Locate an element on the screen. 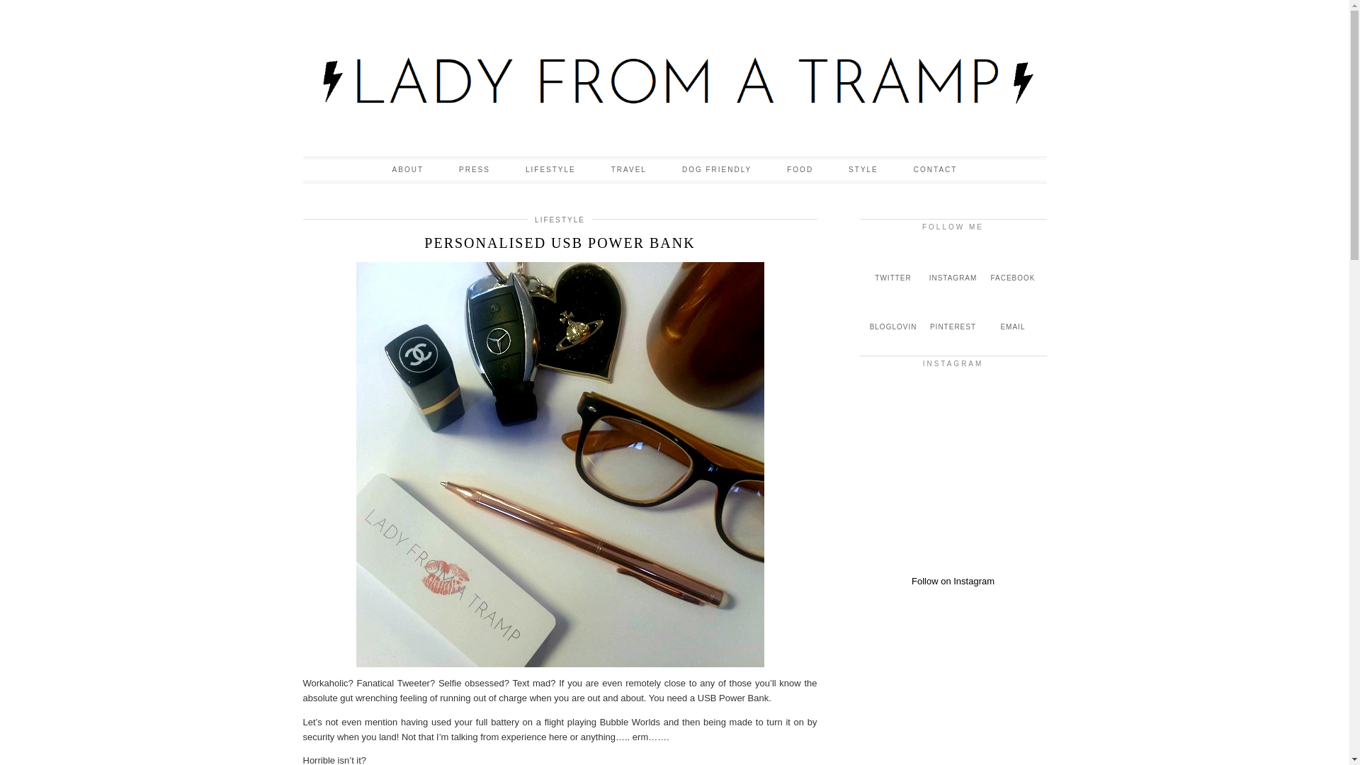  ABOUT is located at coordinates (408, 170).